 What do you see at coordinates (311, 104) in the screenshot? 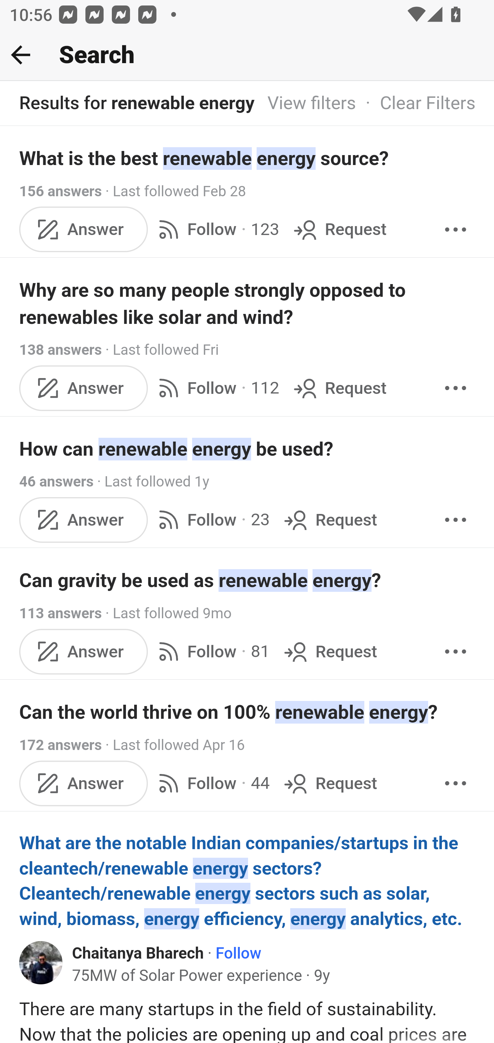
I see `View filters` at bounding box center [311, 104].